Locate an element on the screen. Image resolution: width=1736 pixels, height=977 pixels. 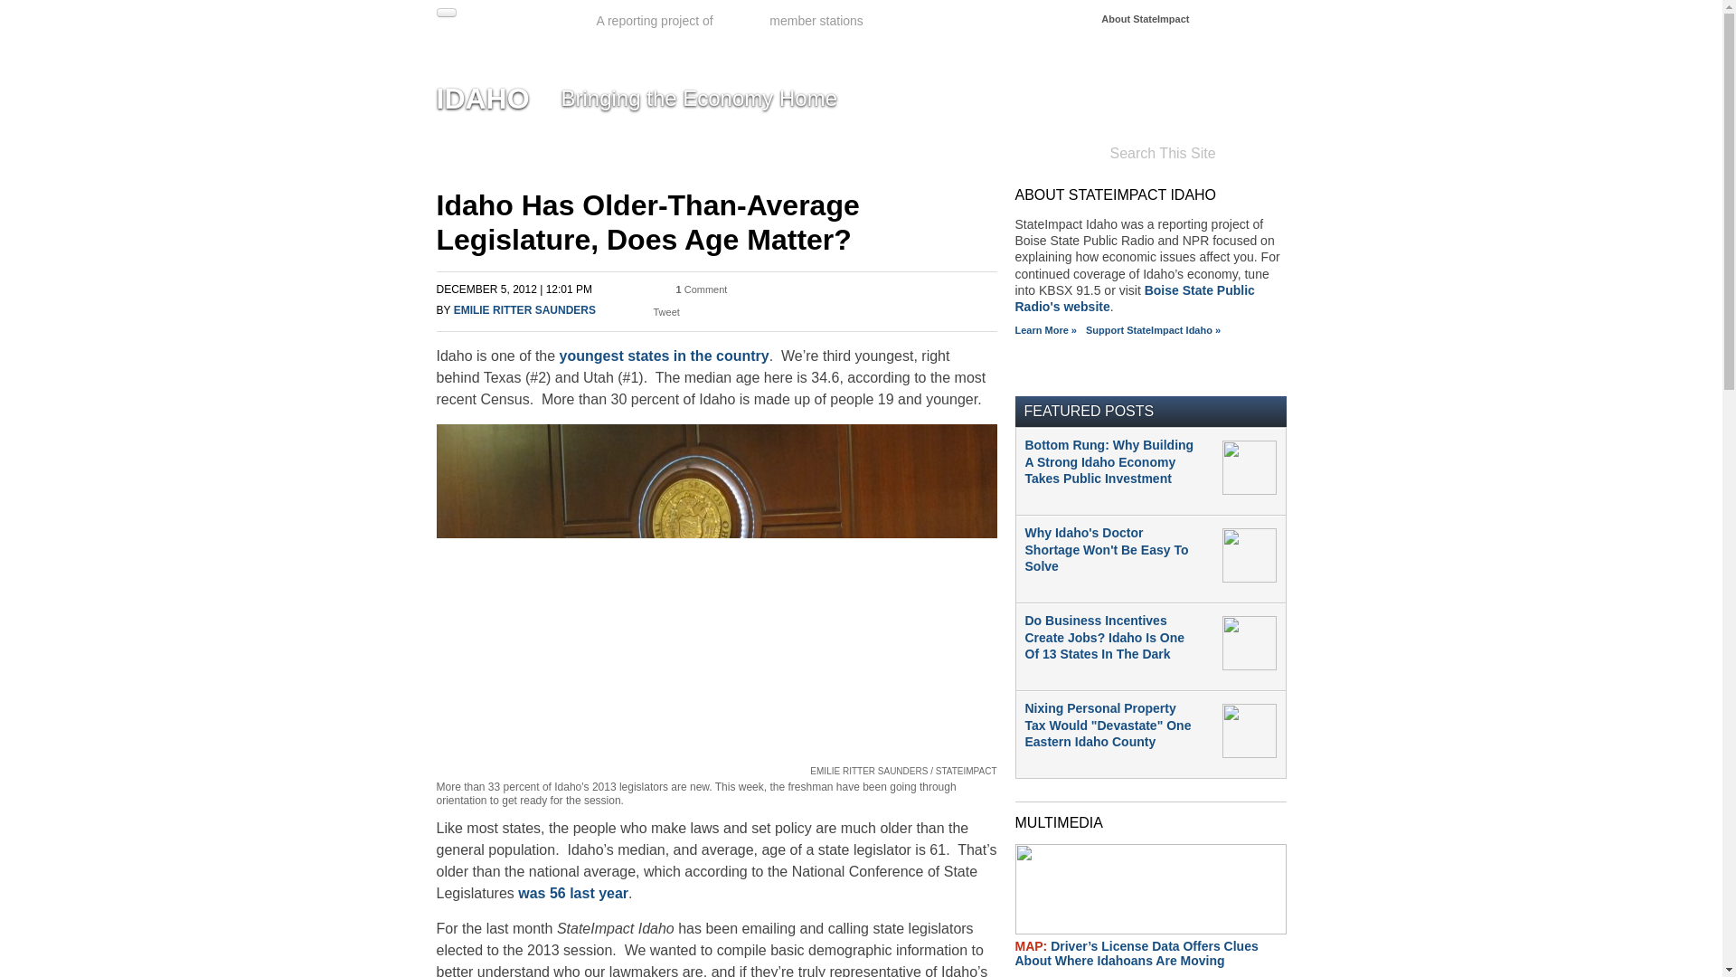
StateImpact is located at coordinates (504, 27).